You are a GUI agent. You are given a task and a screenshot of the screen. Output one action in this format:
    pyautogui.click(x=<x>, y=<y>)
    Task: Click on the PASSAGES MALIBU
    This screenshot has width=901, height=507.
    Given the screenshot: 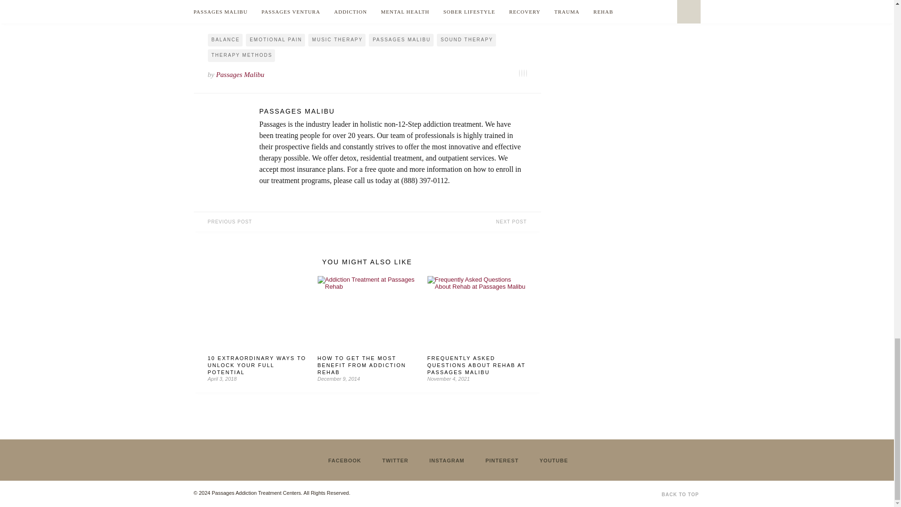 What is the action you would take?
    pyautogui.click(x=401, y=40)
    